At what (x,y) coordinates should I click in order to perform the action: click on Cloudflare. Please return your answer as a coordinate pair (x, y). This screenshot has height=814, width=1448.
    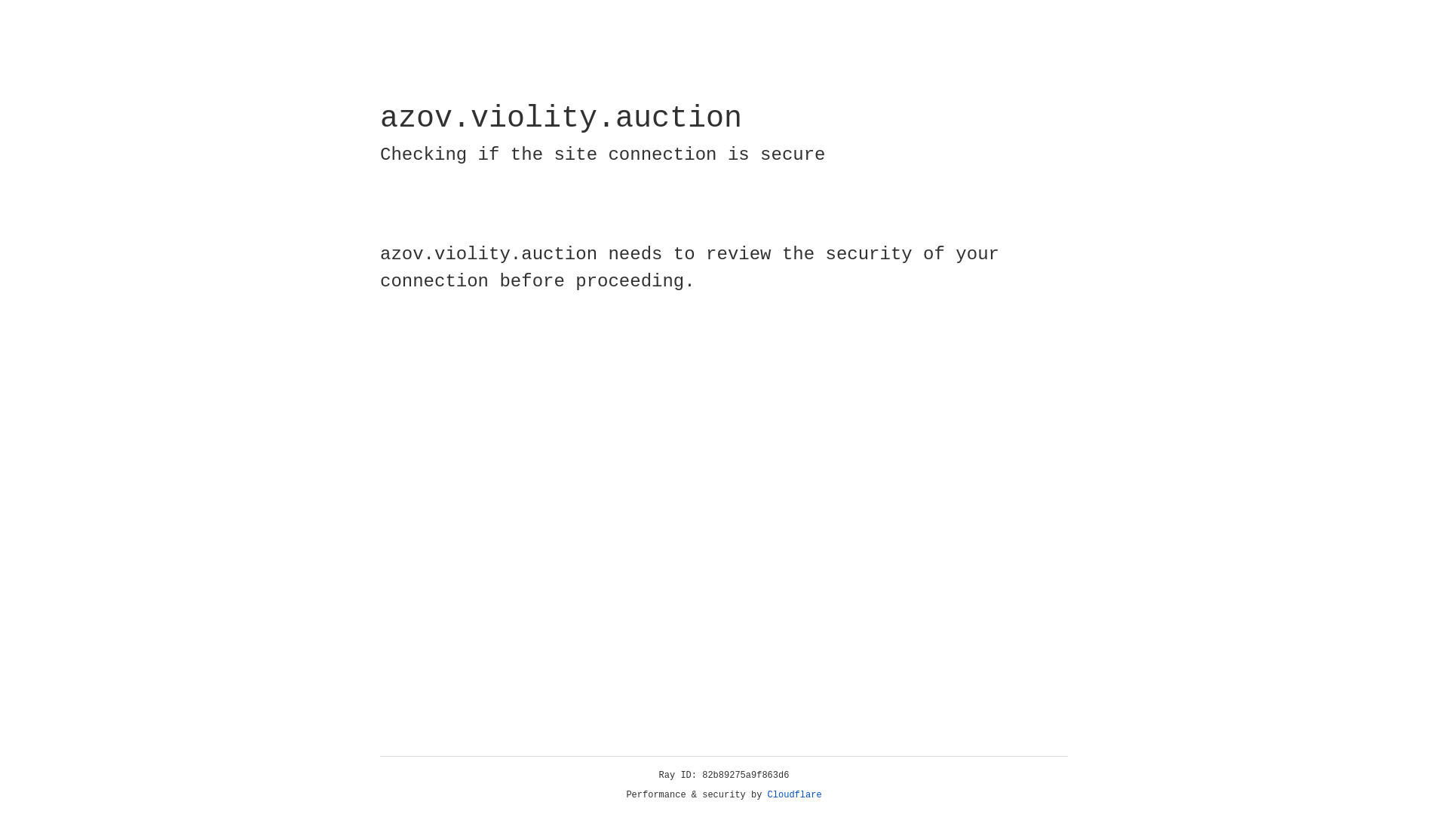
    Looking at the image, I should click on (795, 795).